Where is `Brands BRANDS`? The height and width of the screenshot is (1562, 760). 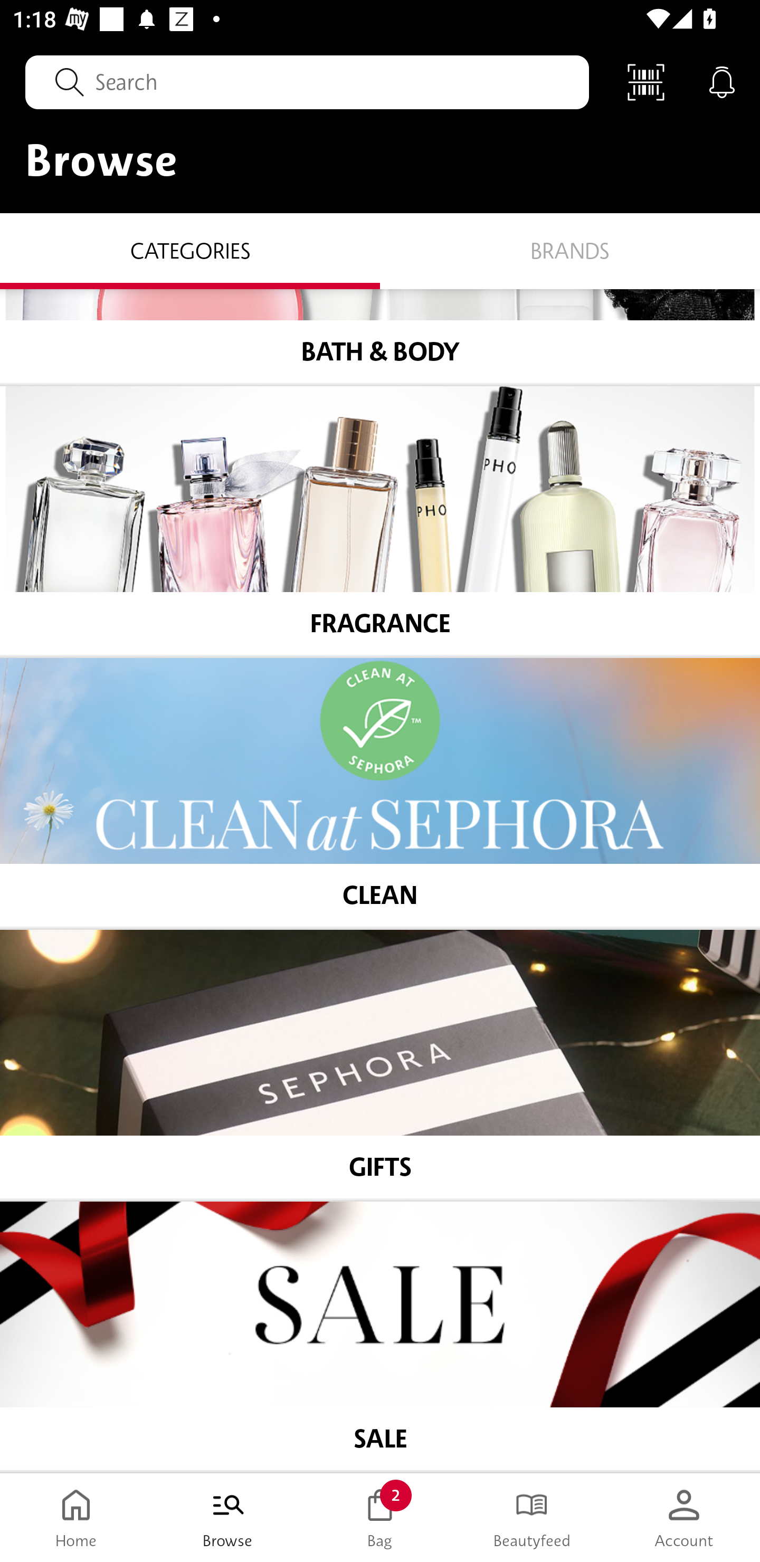 Brands BRANDS is located at coordinates (570, 250).